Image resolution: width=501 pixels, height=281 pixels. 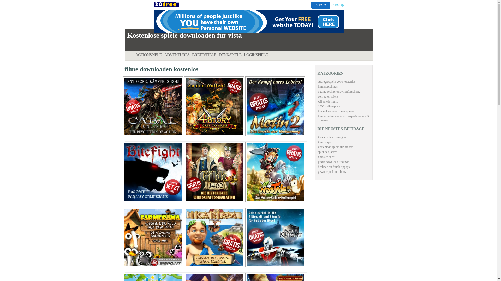 I want to click on DENKSPIELE, so click(x=231, y=54).